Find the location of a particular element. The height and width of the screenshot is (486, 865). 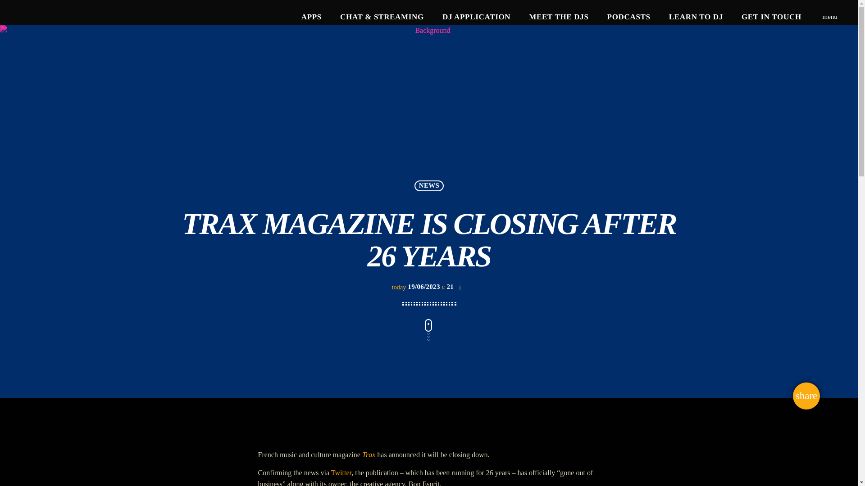

Trax is located at coordinates (369, 454).